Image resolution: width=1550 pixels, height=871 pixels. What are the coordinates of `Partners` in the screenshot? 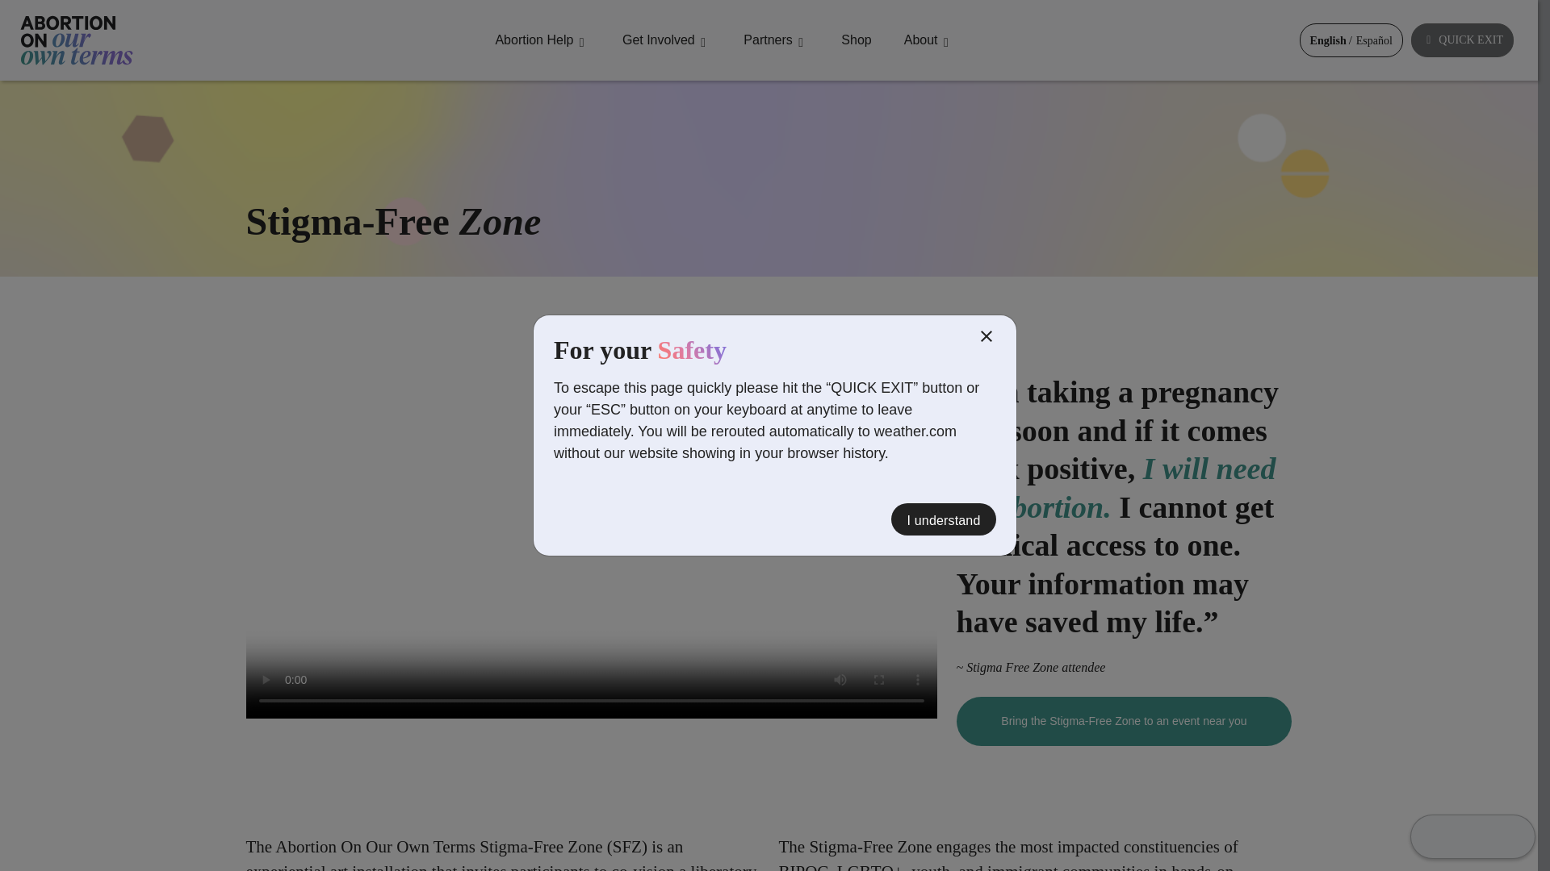 It's located at (775, 40).